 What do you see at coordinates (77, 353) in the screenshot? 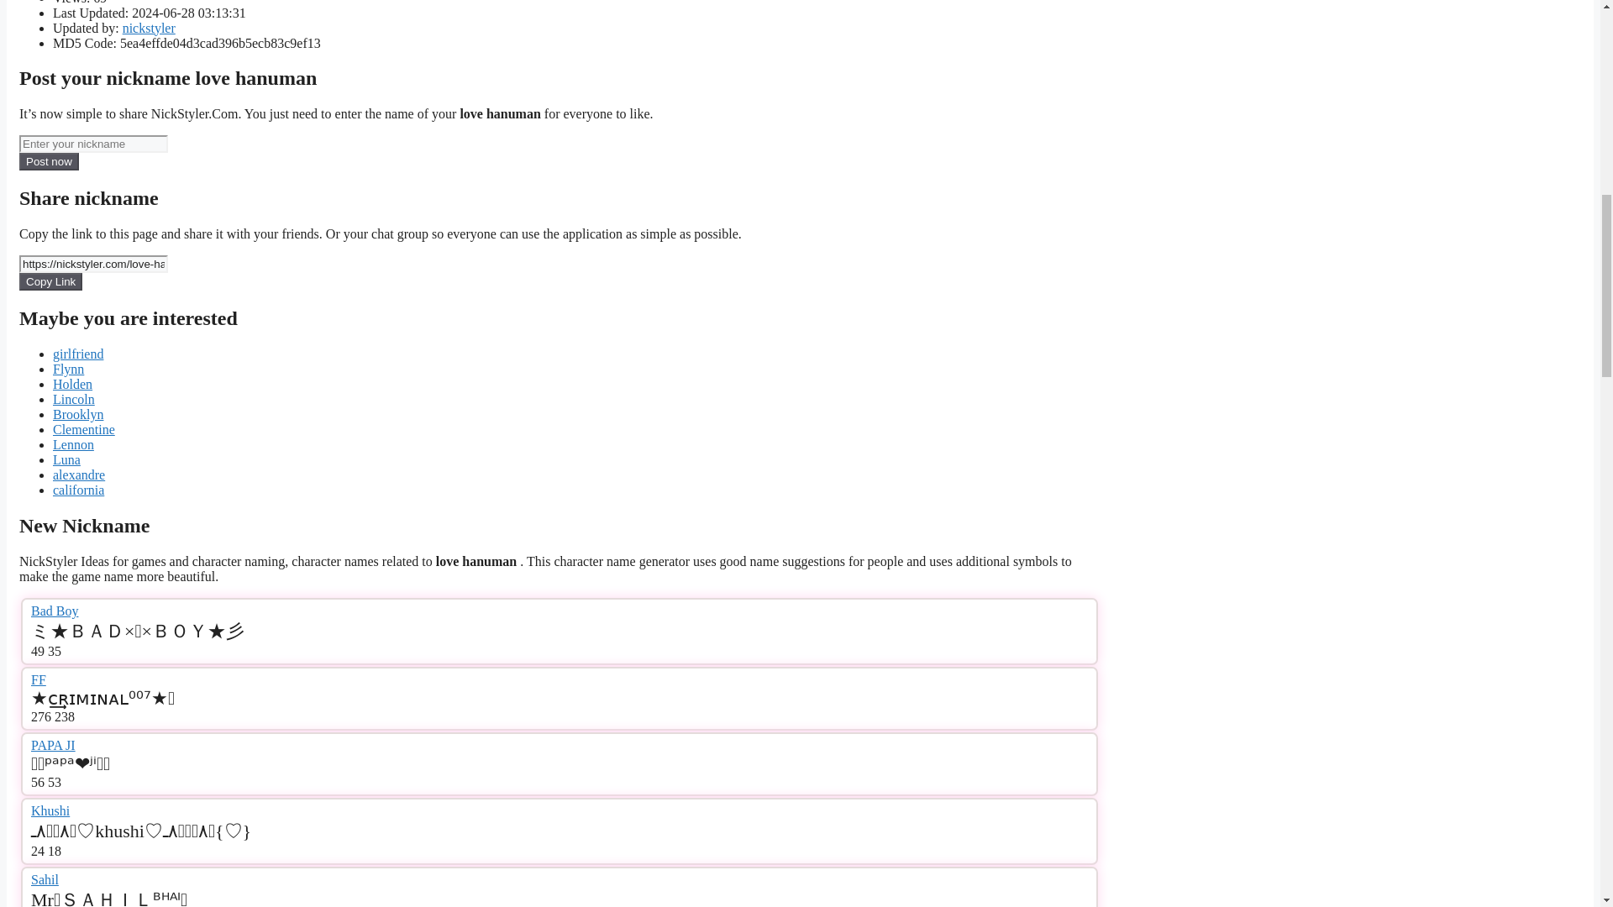
I see `girlfriend` at bounding box center [77, 353].